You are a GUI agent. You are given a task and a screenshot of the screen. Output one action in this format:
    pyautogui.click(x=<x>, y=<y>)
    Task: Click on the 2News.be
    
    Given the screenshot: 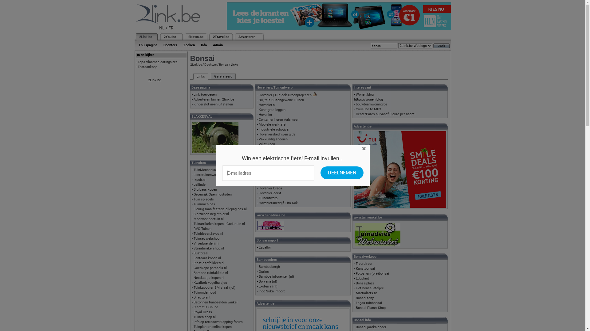 What is the action you would take?
    pyautogui.click(x=195, y=37)
    